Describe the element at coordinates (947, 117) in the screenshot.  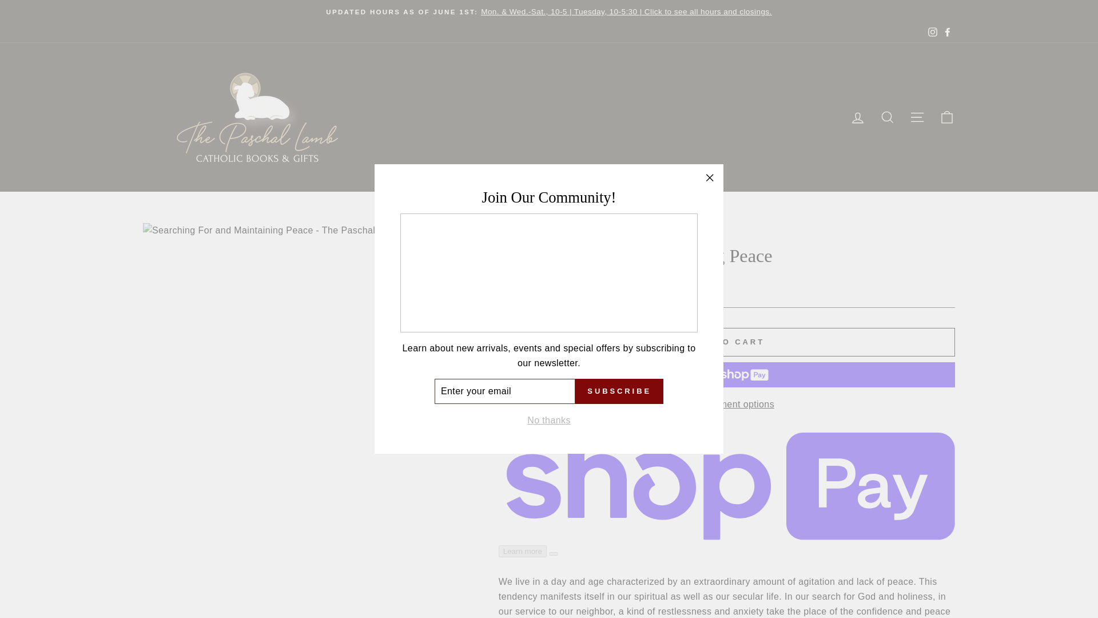
I see `CART` at that location.